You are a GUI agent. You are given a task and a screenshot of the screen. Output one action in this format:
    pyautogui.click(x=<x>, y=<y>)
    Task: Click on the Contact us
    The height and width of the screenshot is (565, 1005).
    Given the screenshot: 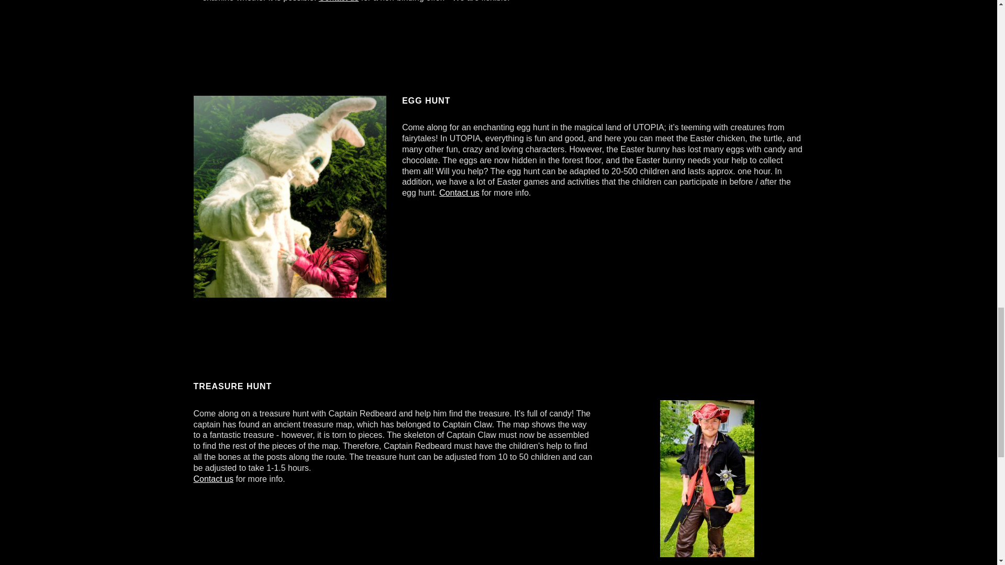 What is the action you would take?
    pyautogui.click(x=338, y=1)
    